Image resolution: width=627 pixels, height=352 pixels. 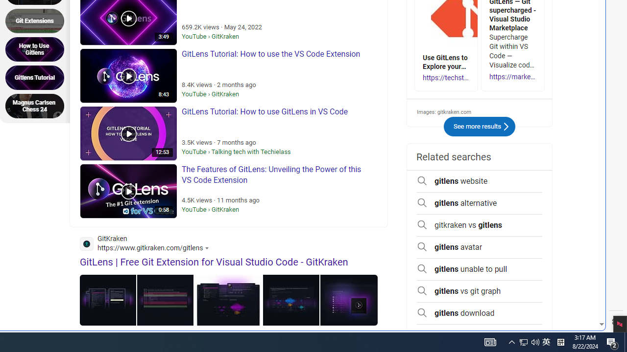 What do you see at coordinates (480, 203) in the screenshot?
I see `gitlens alternative` at bounding box center [480, 203].